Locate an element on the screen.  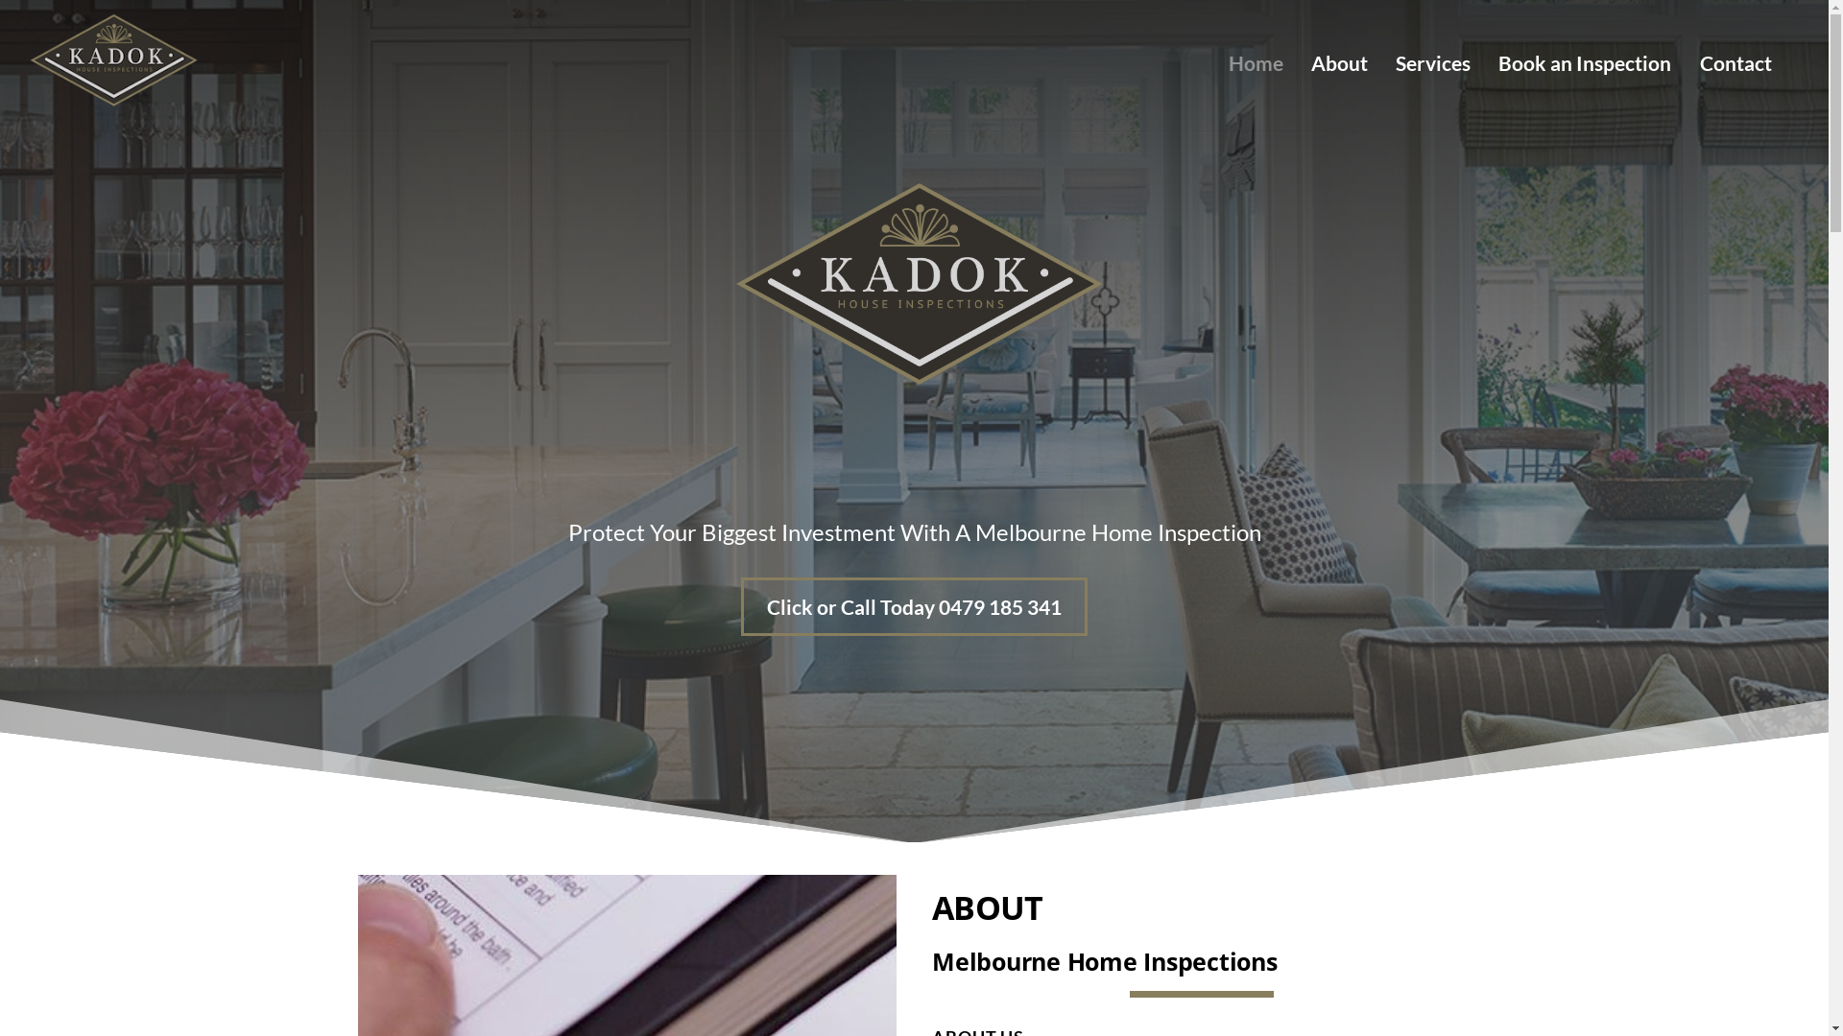
Kadok House Inspections is located at coordinates (113, 100).